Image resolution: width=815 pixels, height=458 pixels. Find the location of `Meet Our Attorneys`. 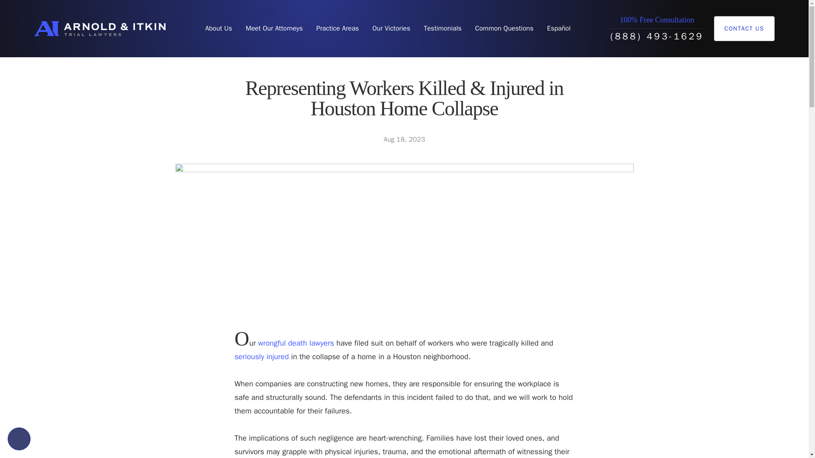

Meet Our Attorneys is located at coordinates (274, 28).